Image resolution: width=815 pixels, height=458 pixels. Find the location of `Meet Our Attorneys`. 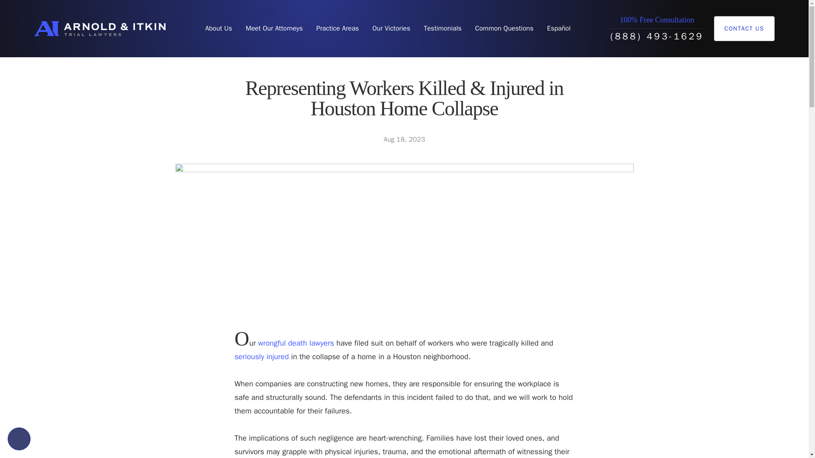

Meet Our Attorneys is located at coordinates (274, 28).